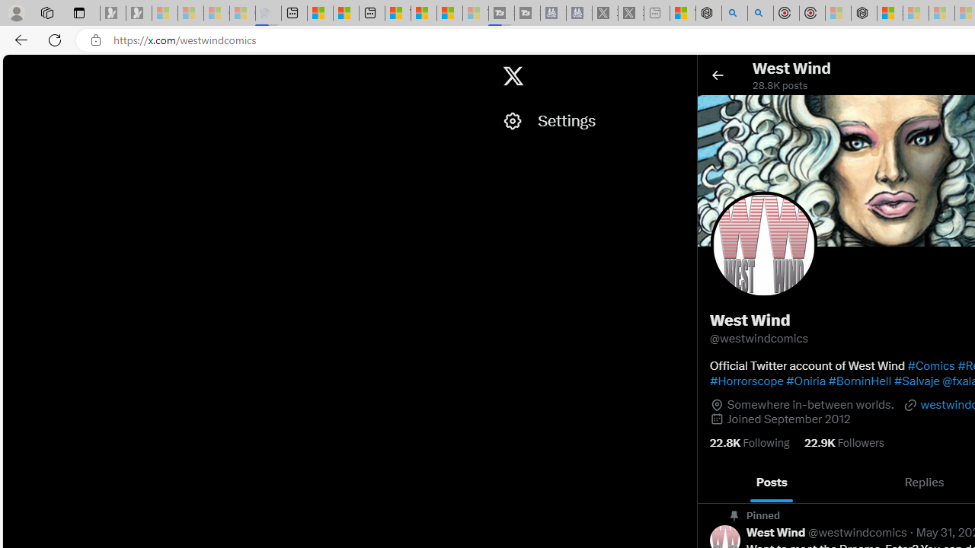  I want to click on poe - Search, so click(734, 14).